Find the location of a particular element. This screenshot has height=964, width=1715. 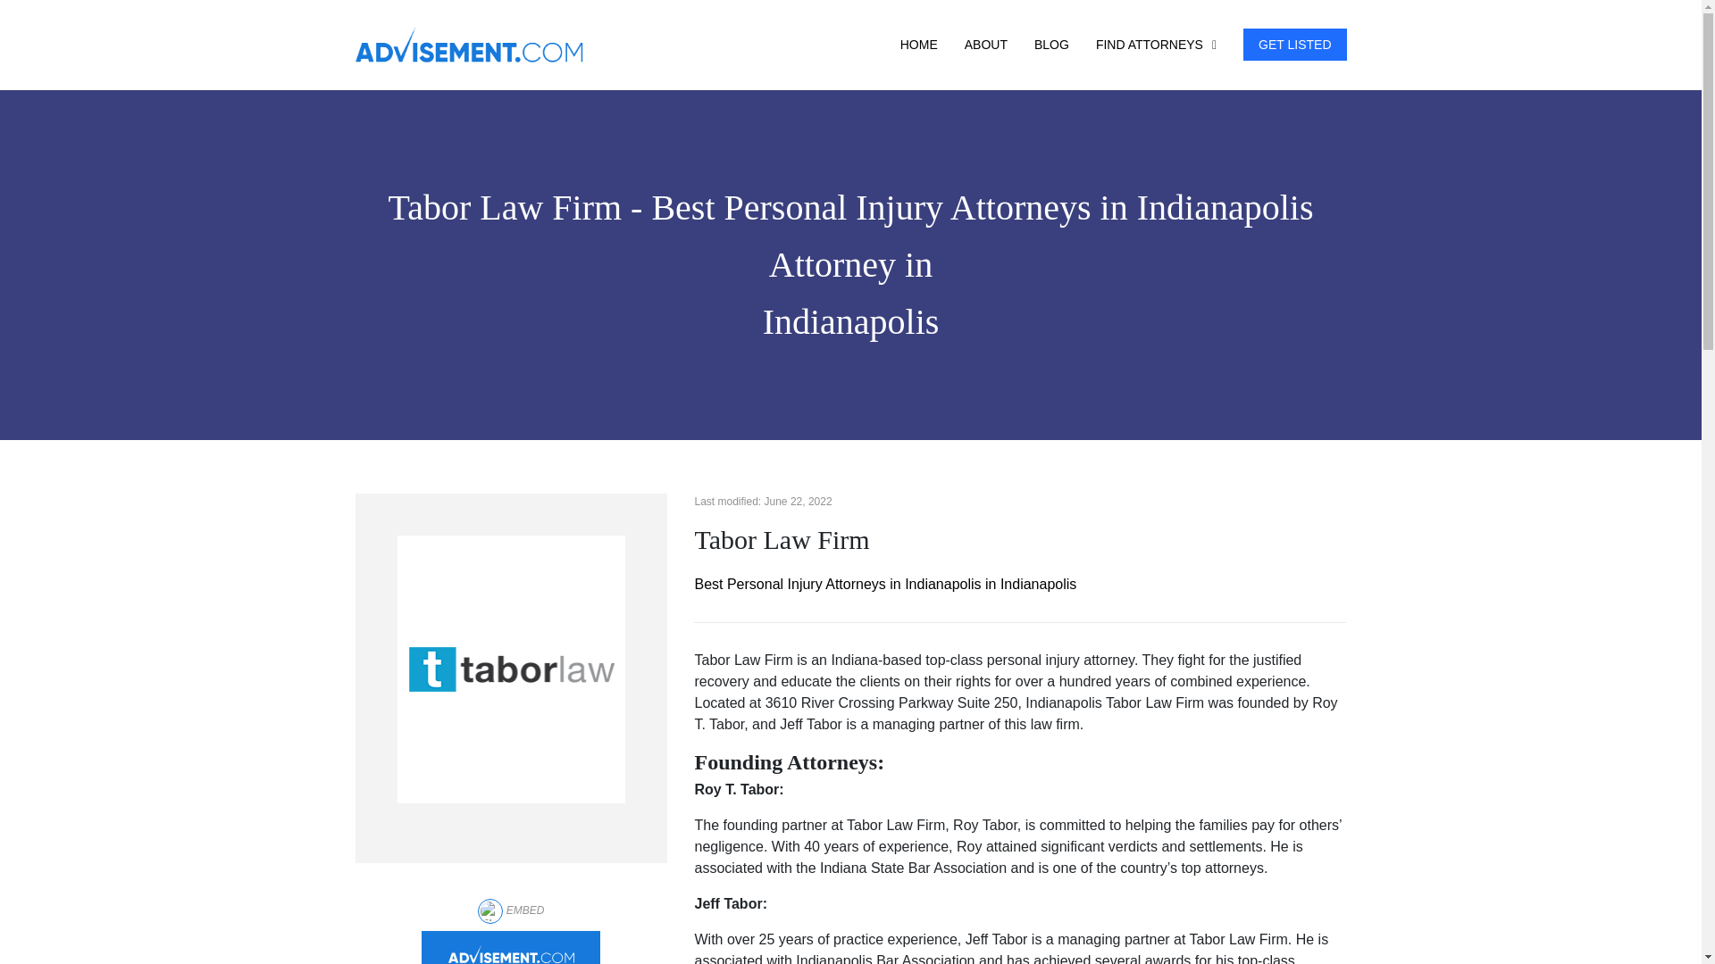

EMBED is located at coordinates (511, 910).